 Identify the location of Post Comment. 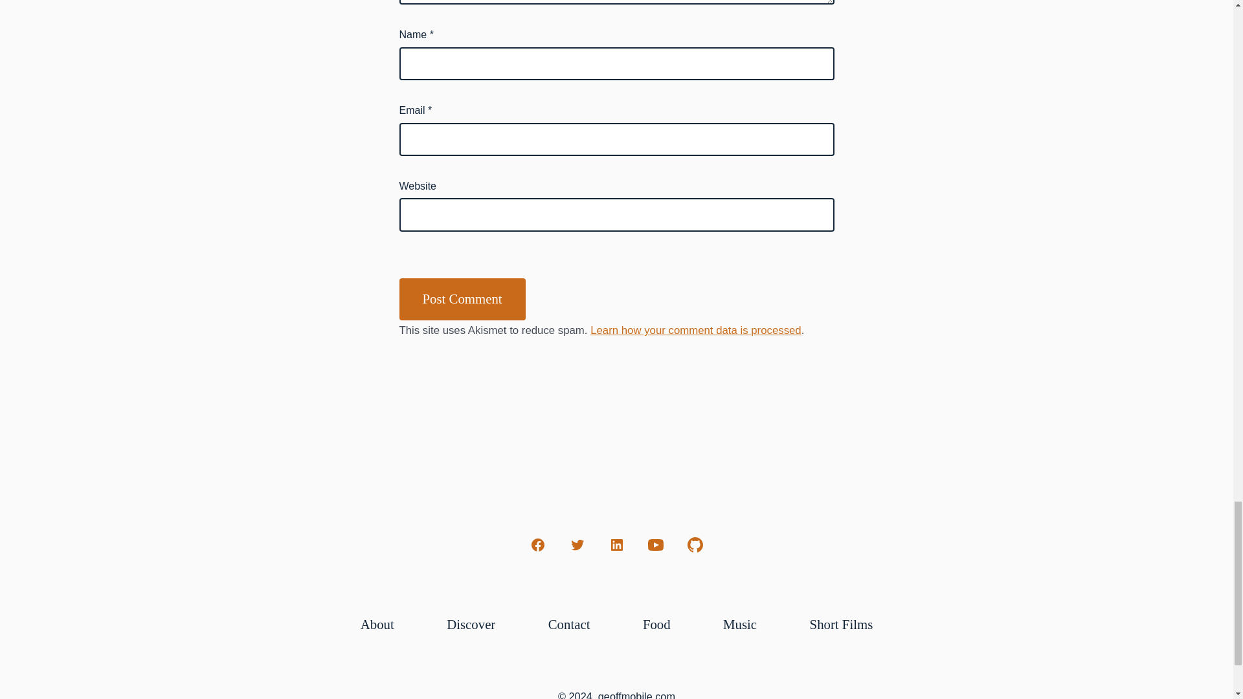
(462, 299).